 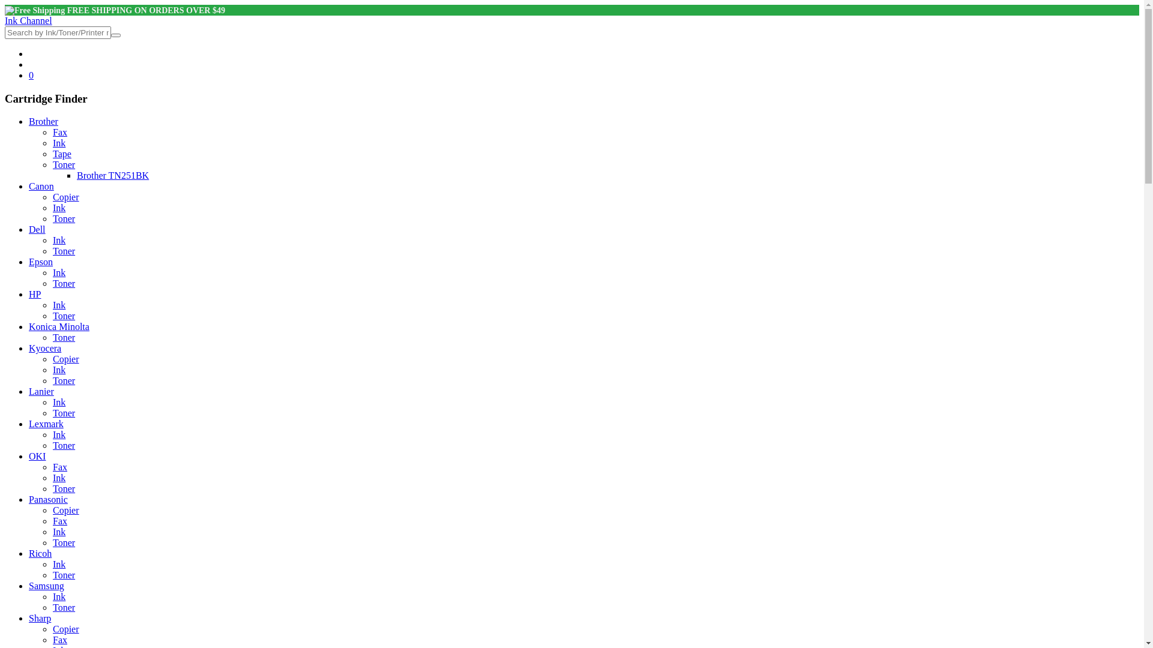 What do you see at coordinates (31, 76) in the screenshot?
I see `0` at bounding box center [31, 76].